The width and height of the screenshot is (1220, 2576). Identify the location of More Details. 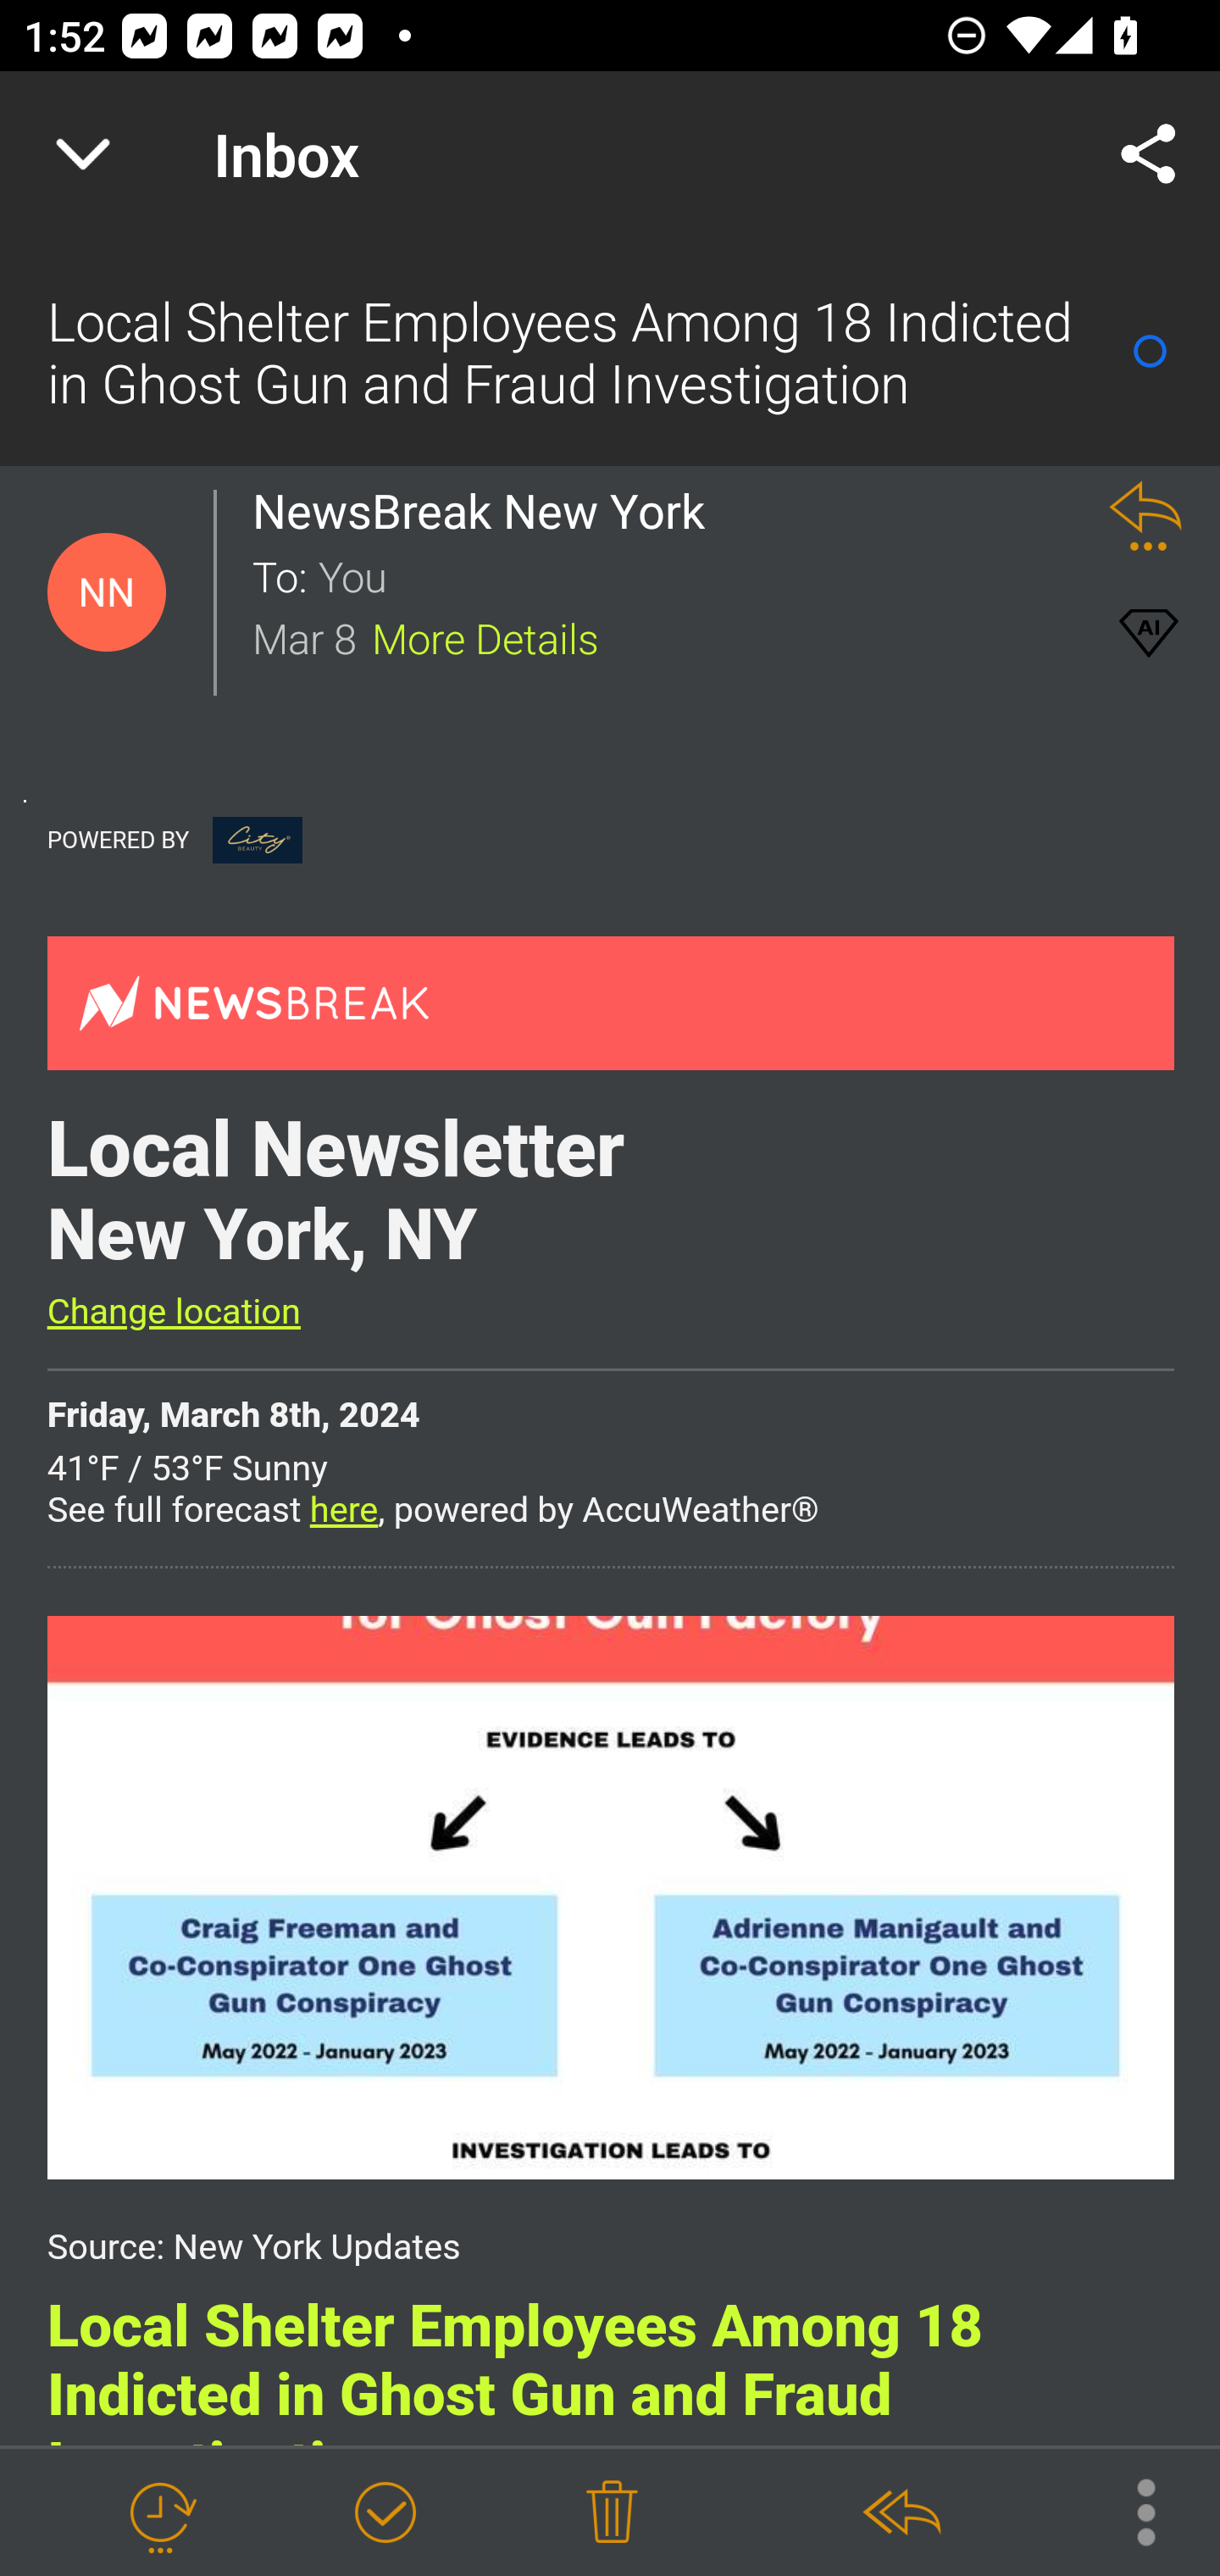
(485, 636).